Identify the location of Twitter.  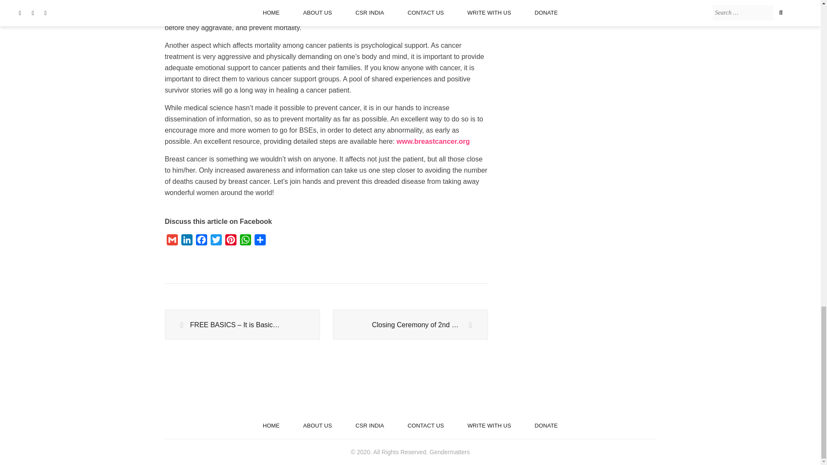
(215, 241).